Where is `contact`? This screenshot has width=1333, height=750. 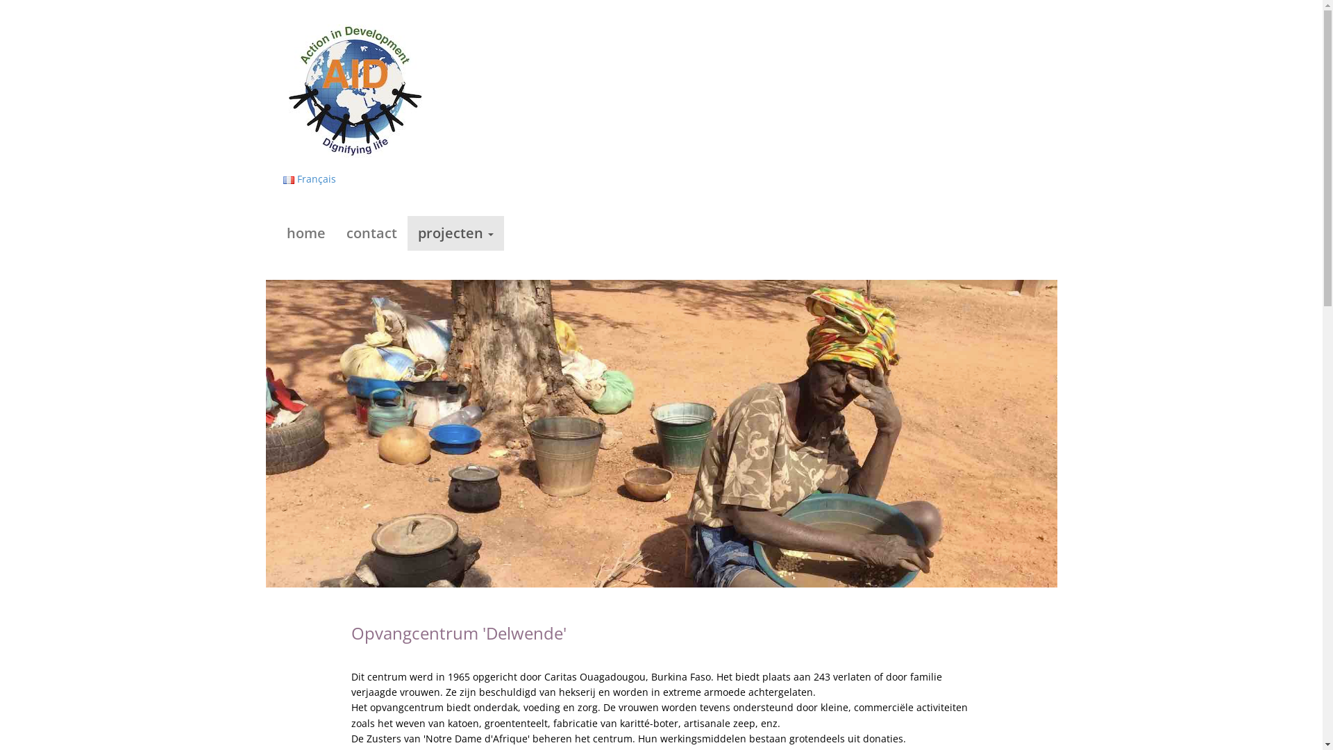
contact is located at coordinates (372, 233).